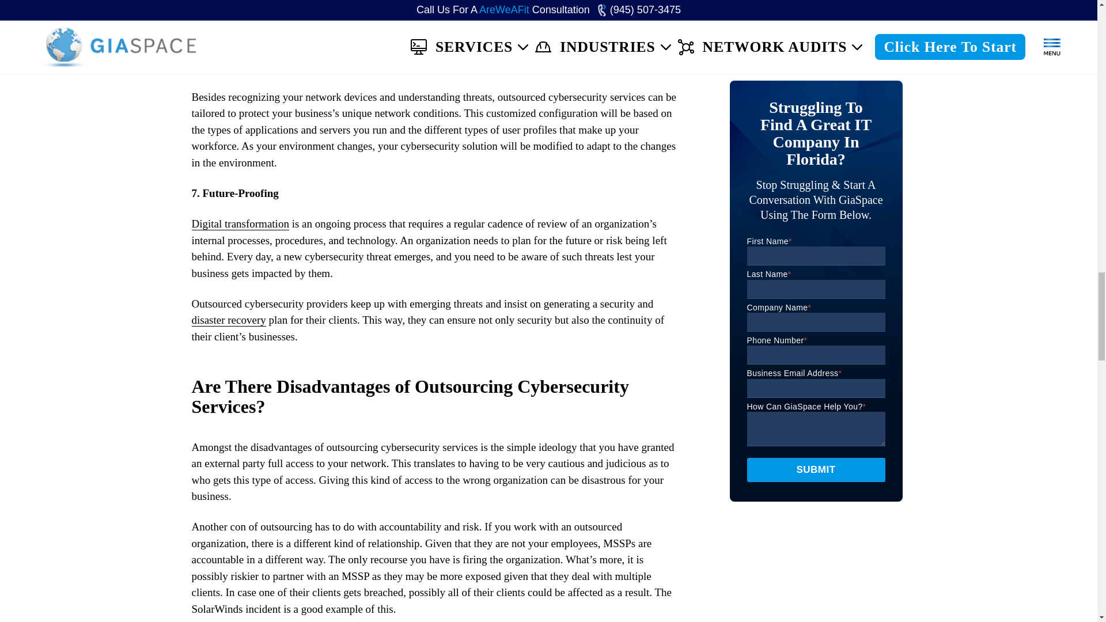 The image size is (1106, 622). Describe the element at coordinates (228, 320) in the screenshot. I see `disaster recovery` at that location.